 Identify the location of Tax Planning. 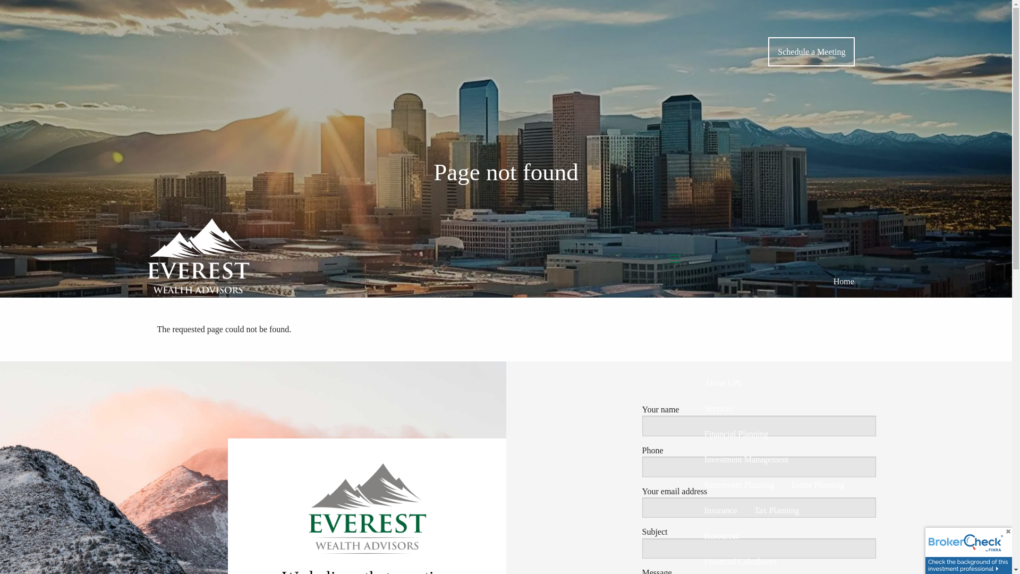
(777, 510).